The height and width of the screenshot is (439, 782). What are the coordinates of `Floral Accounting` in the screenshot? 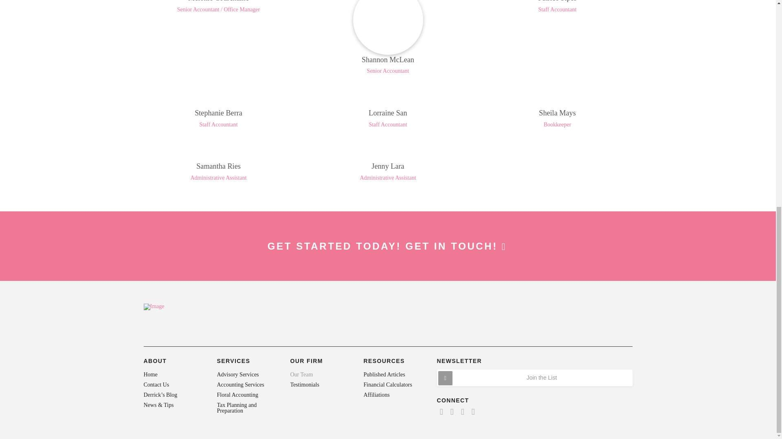 It's located at (247, 395).